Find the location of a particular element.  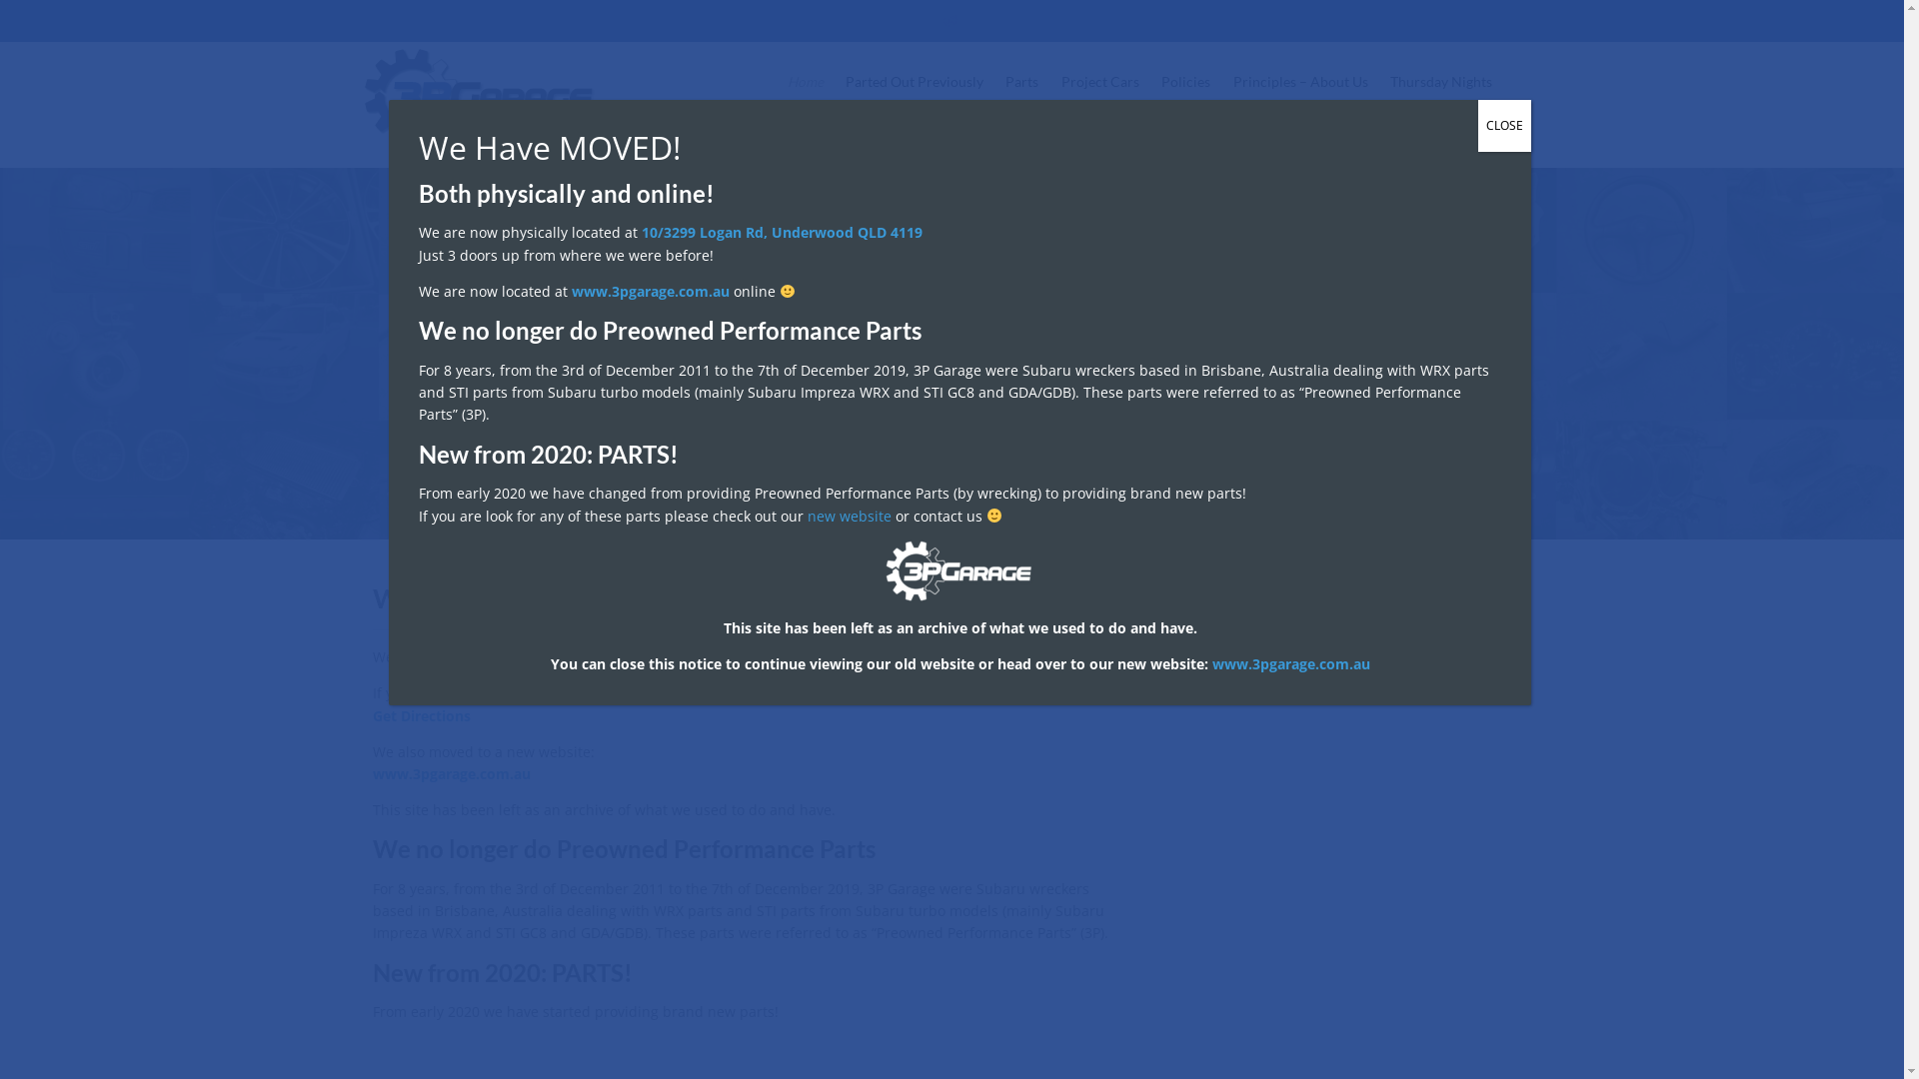

Get Directions is located at coordinates (421, 715).